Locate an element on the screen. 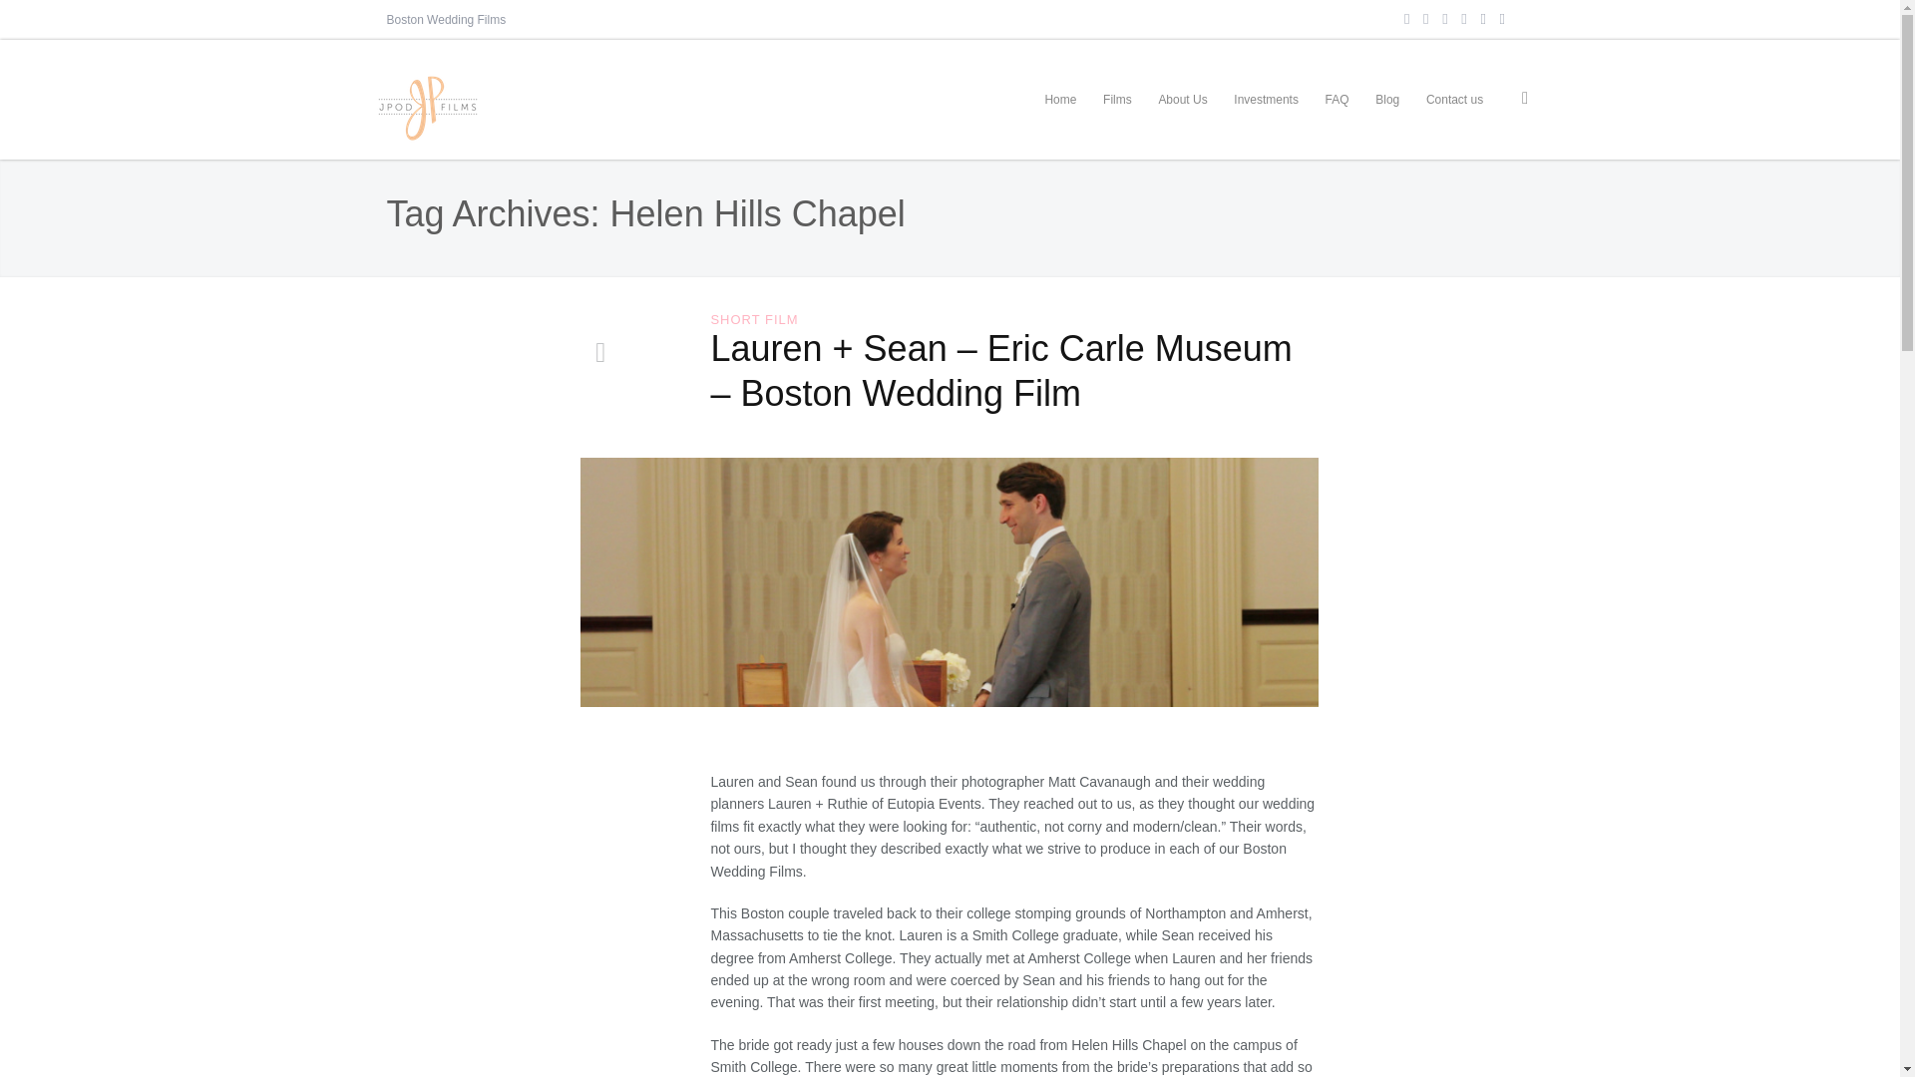 The height and width of the screenshot is (1077, 1915). Blog is located at coordinates (1386, 99).